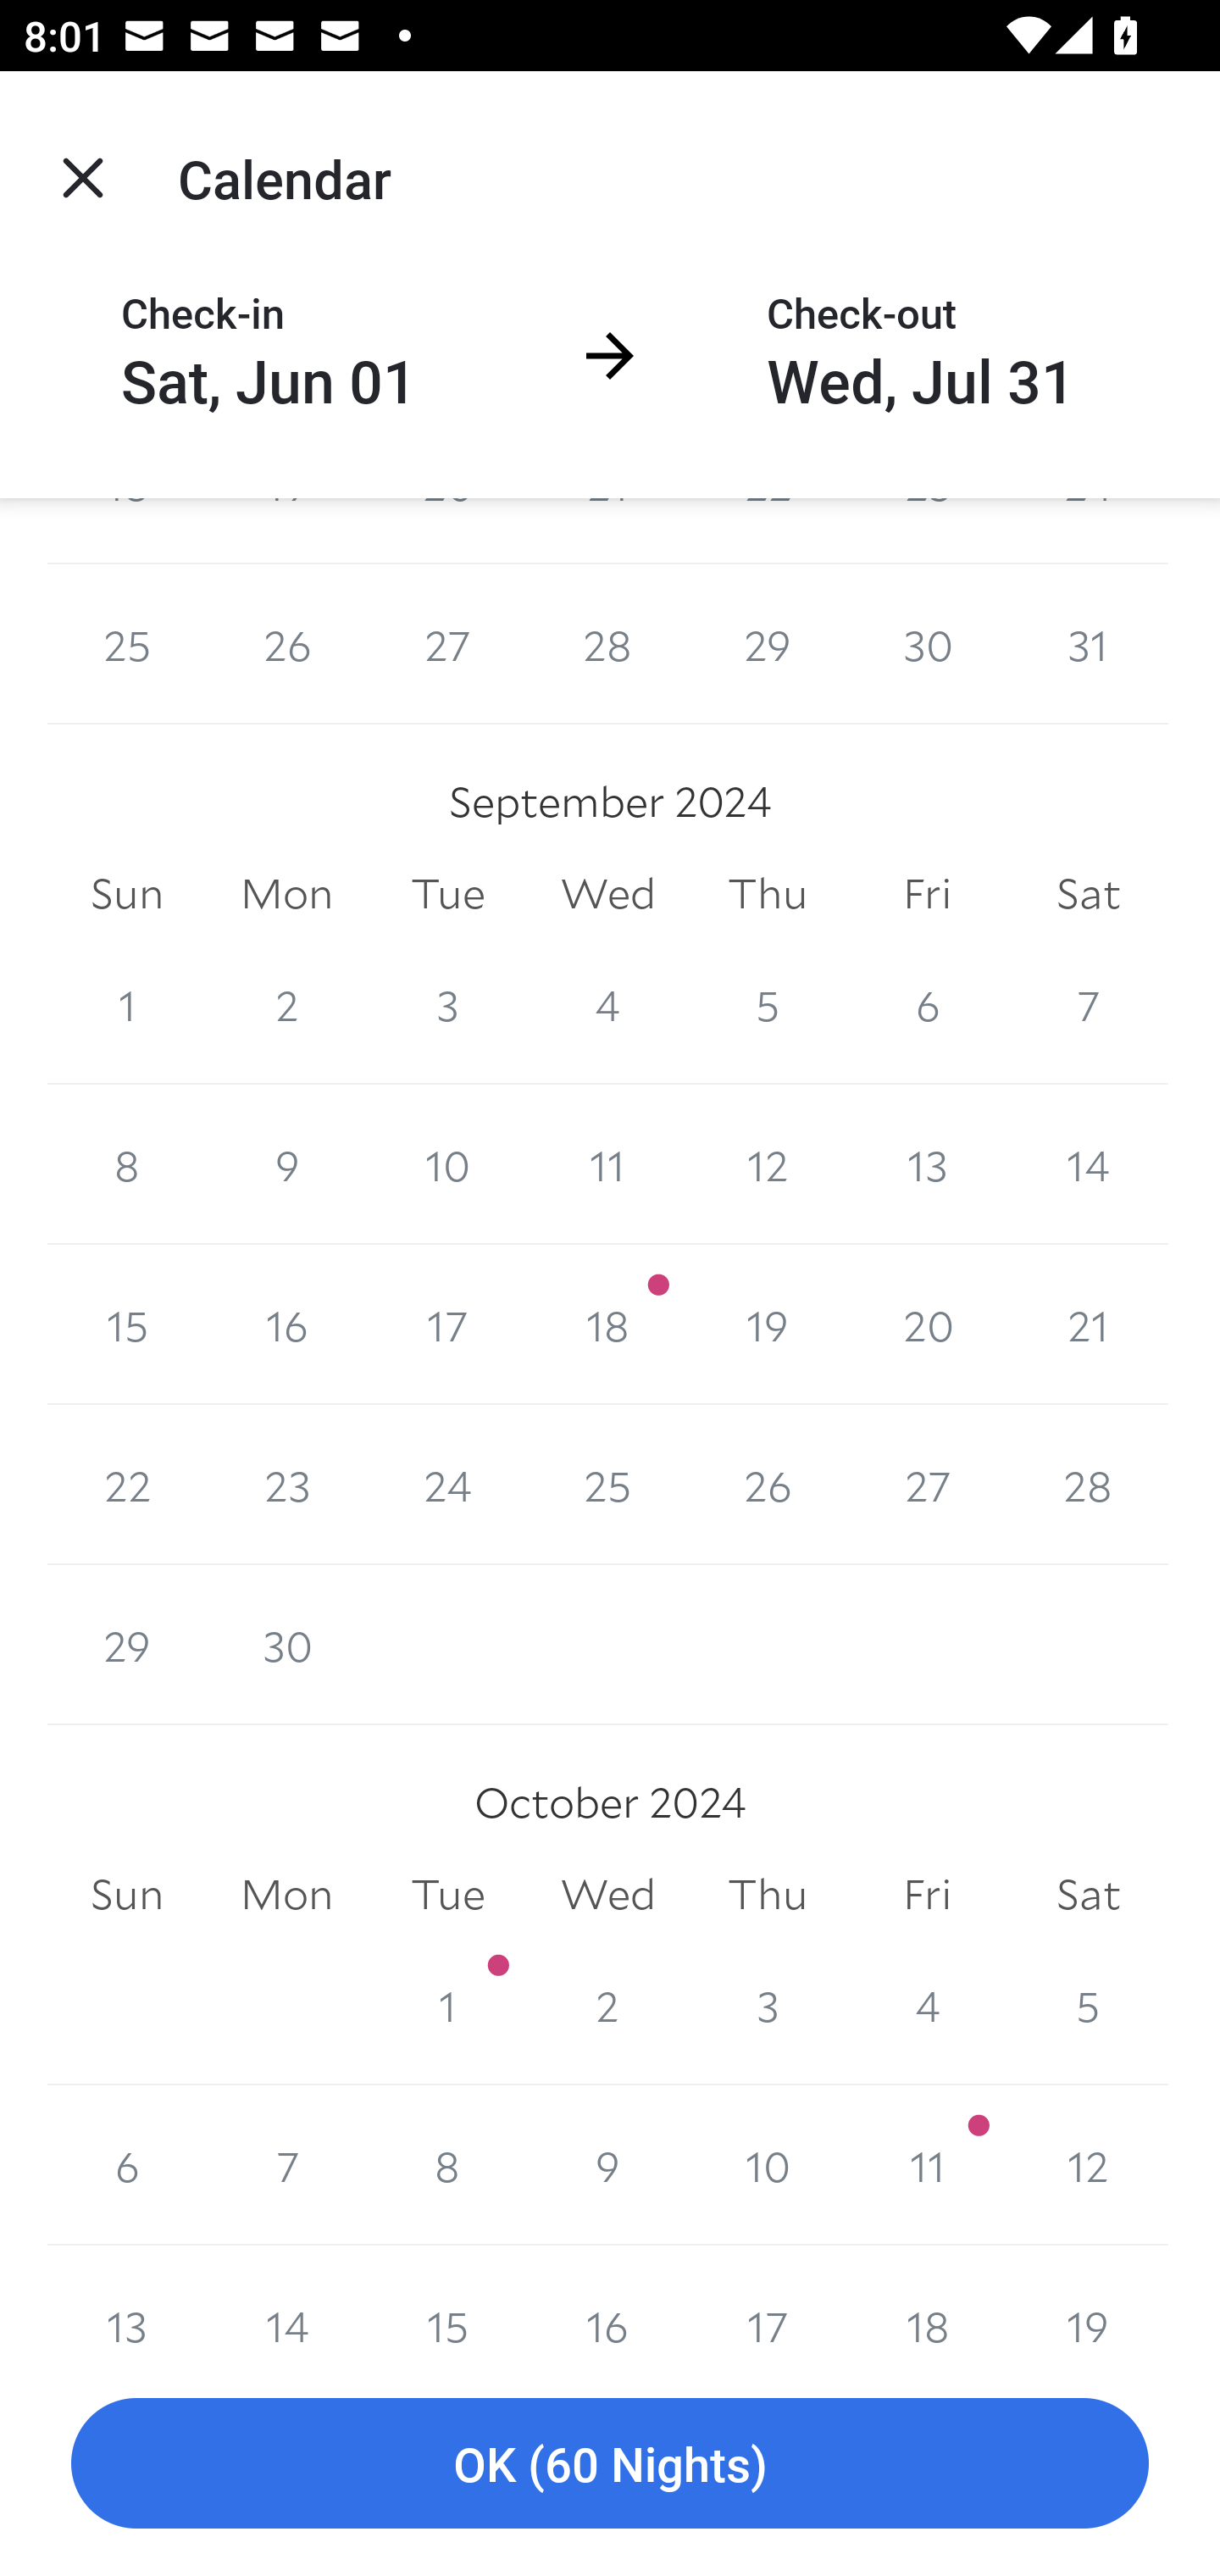  What do you see at coordinates (768, 1894) in the screenshot?
I see `Thu` at bounding box center [768, 1894].